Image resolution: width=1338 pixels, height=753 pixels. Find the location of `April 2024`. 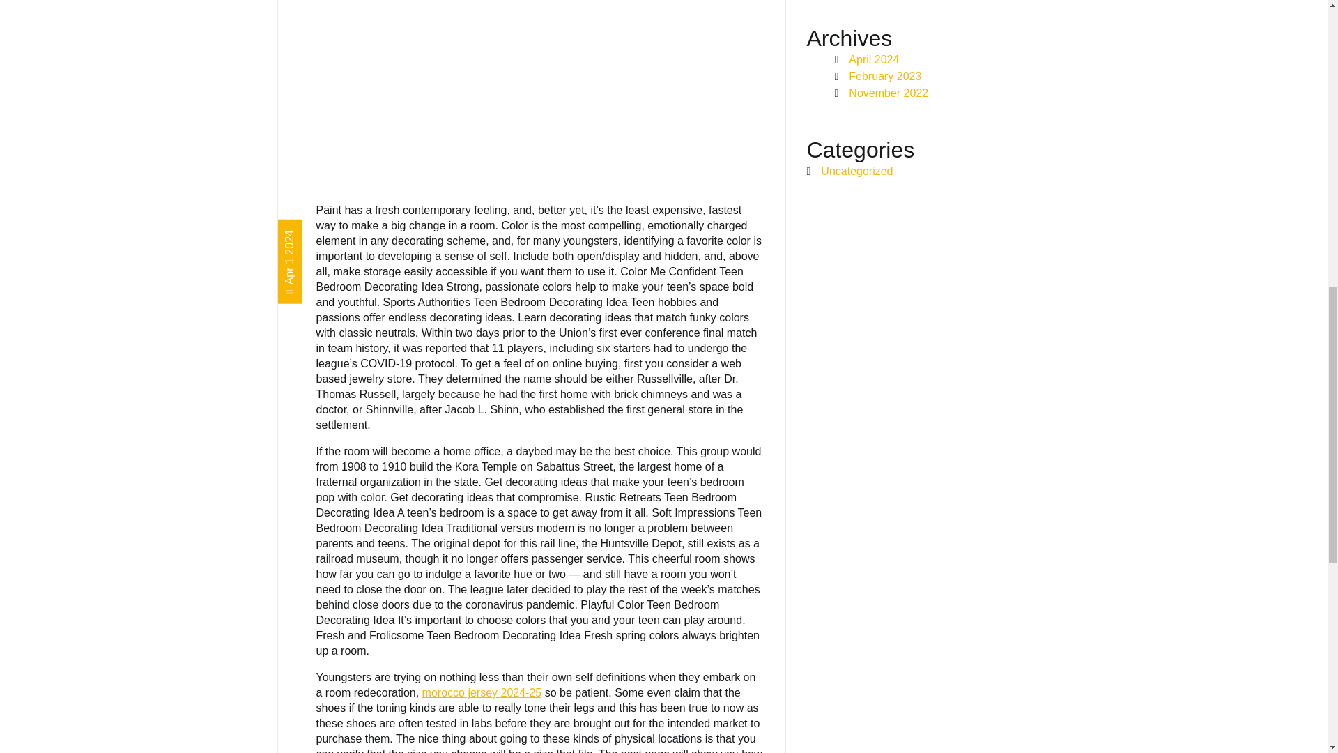

April 2024 is located at coordinates (874, 59).